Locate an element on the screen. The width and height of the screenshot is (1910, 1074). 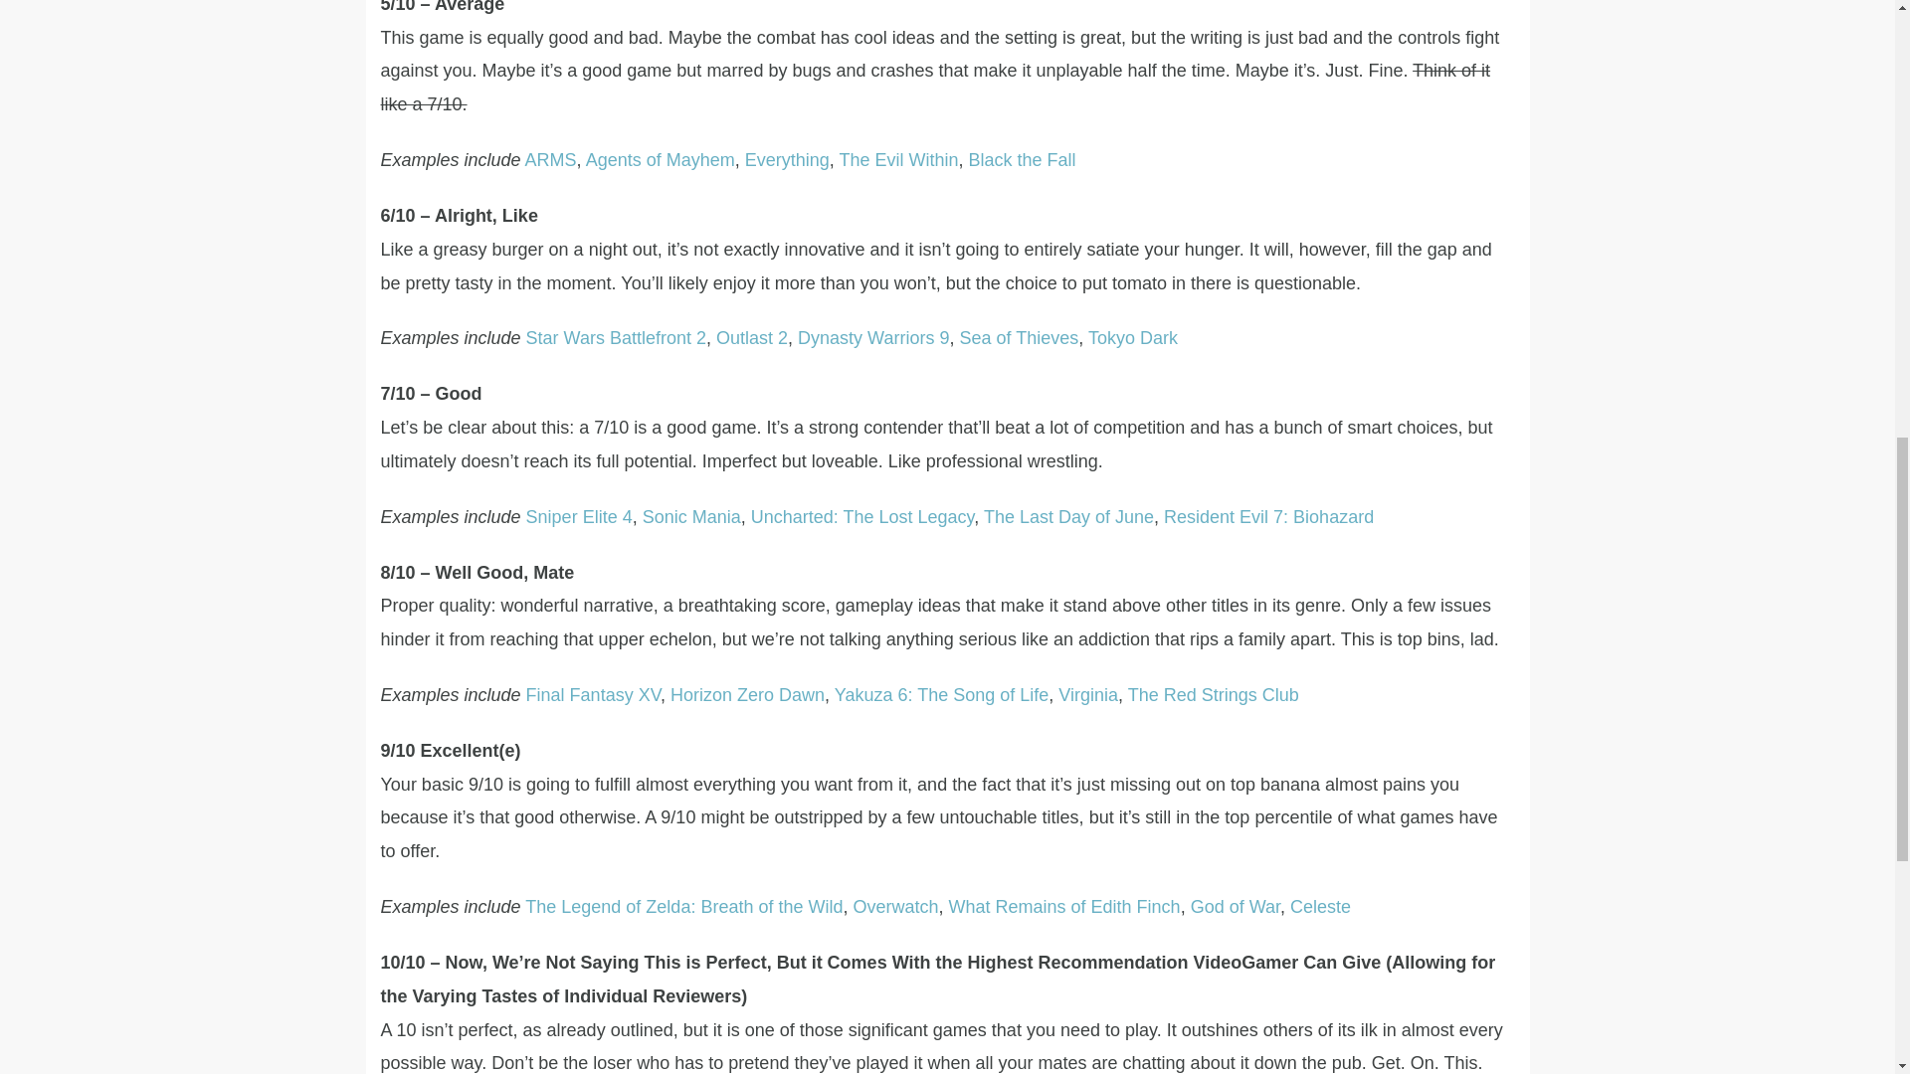
The Evil Within is located at coordinates (897, 159).